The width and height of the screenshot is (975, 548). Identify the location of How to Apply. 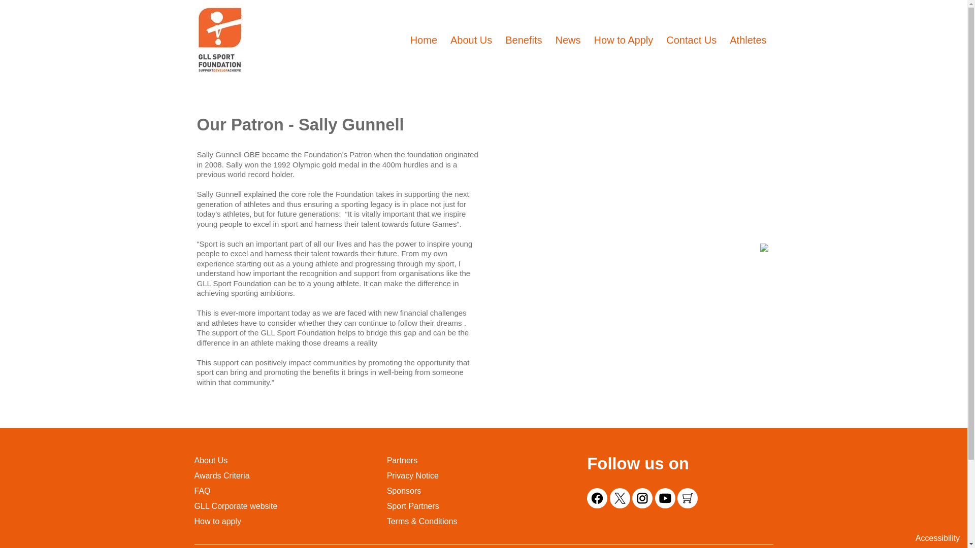
(624, 41).